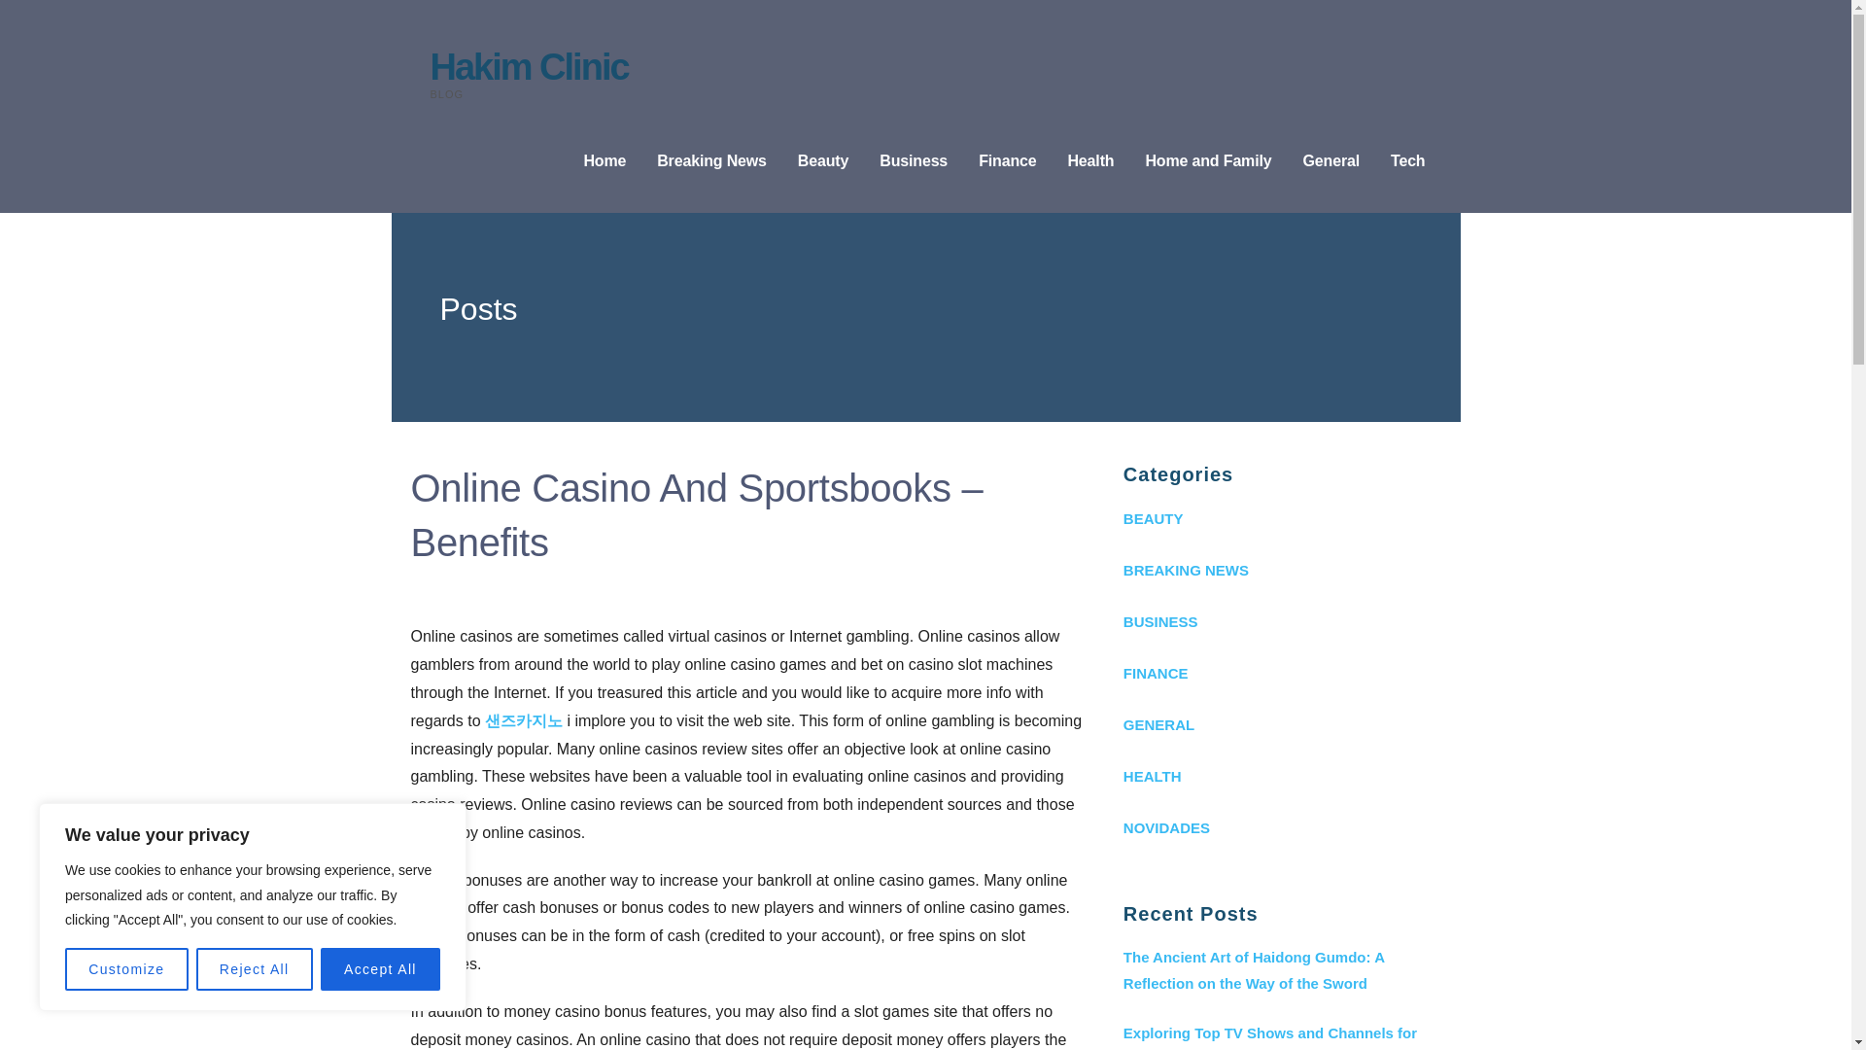 The width and height of the screenshot is (1866, 1050). I want to click on Home and Family, so click(1207, 161).